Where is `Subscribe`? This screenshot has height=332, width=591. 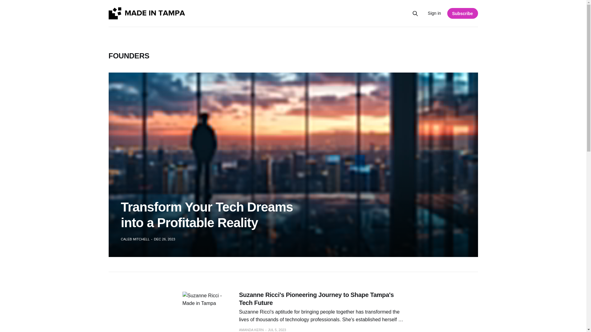 Subscribe is located at coordinates (463, 13).